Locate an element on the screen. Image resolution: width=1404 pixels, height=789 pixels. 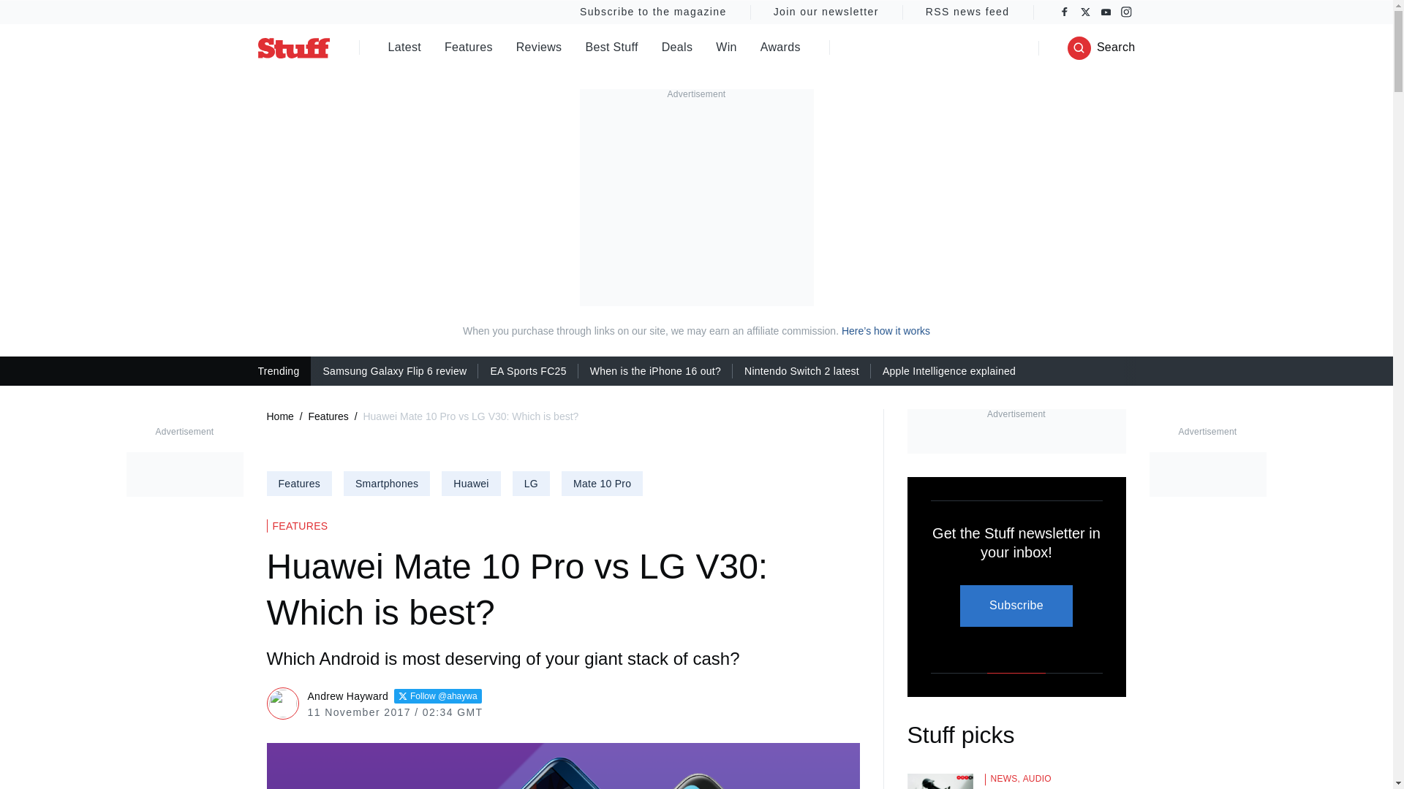
EA Sports FC25 is located at coordinates (528, 370).